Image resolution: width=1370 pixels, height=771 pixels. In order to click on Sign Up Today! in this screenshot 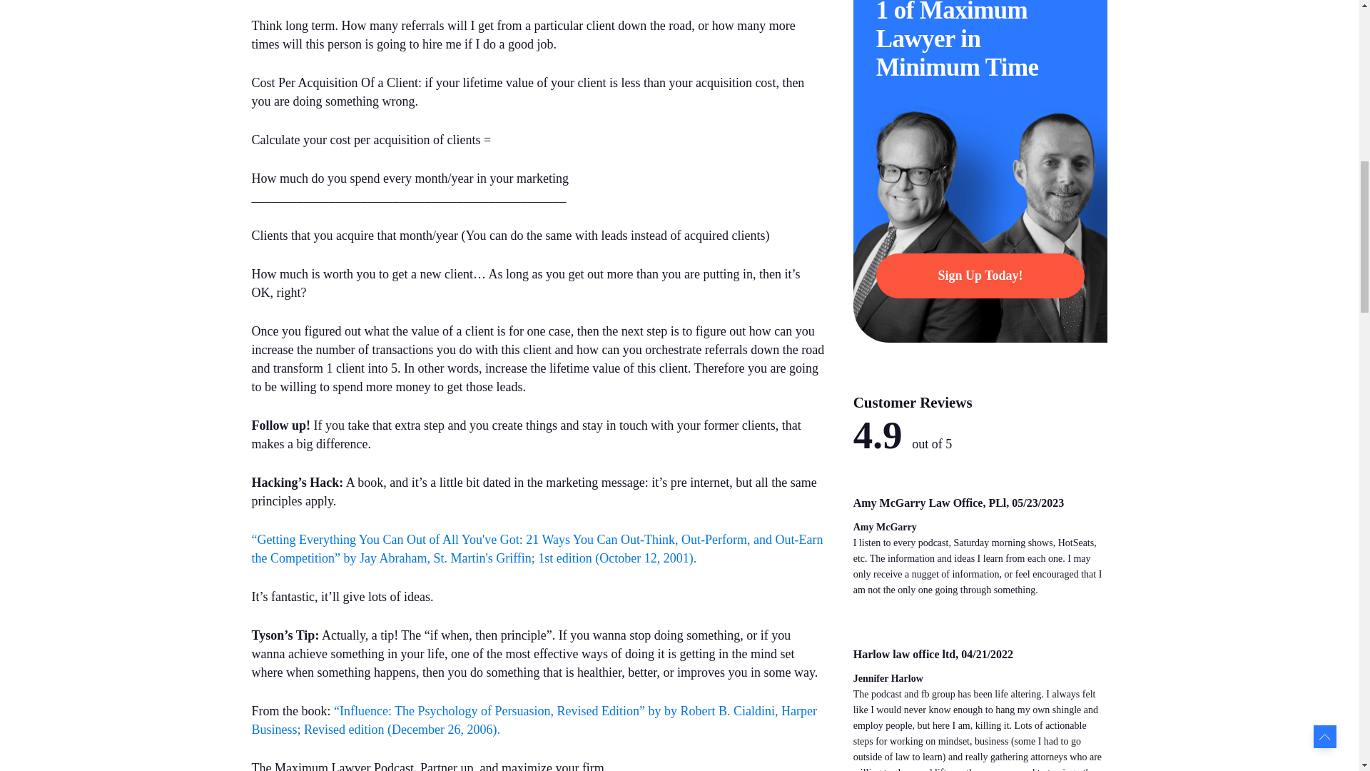, I will do `click(980, 276)`.